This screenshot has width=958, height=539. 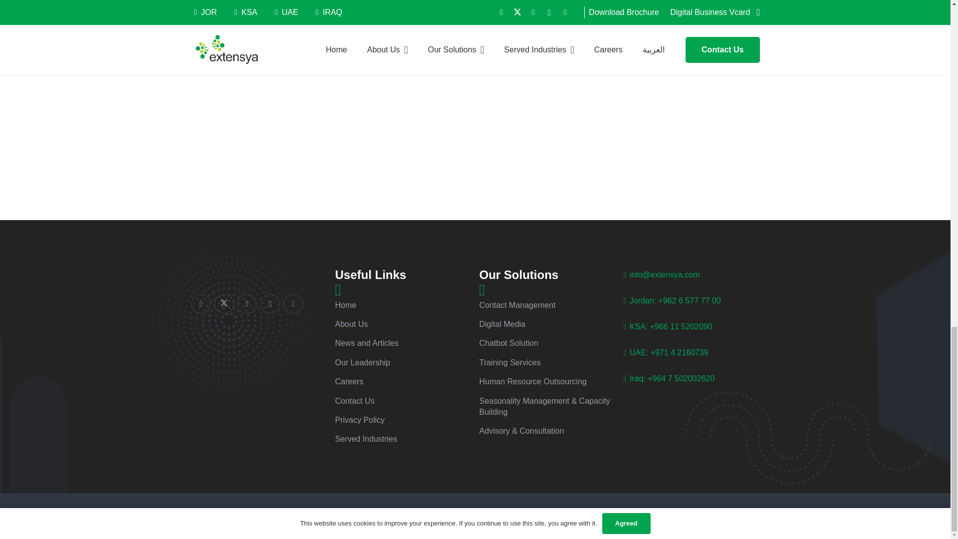 What do you see at coordinates (270, 303) in the screenshot?
I see `Instagram` at bounding box center [270, 303].